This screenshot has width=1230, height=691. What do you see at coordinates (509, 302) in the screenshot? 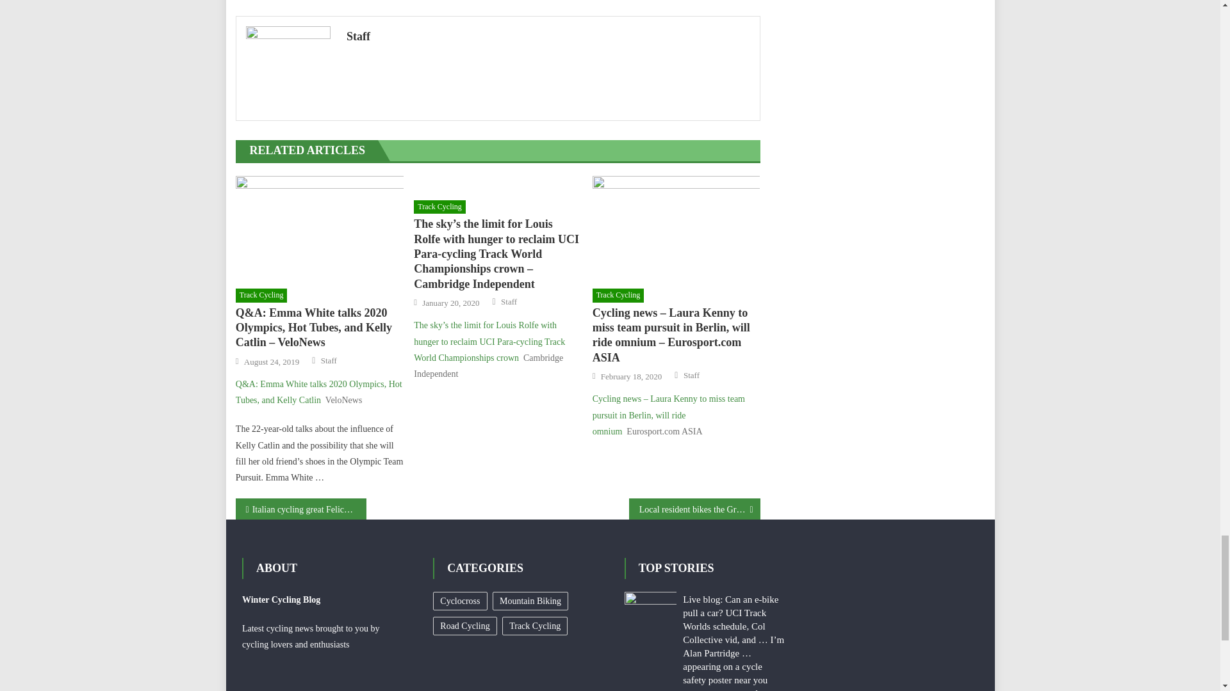
I see `Staff` at bounding box center [509, 302].